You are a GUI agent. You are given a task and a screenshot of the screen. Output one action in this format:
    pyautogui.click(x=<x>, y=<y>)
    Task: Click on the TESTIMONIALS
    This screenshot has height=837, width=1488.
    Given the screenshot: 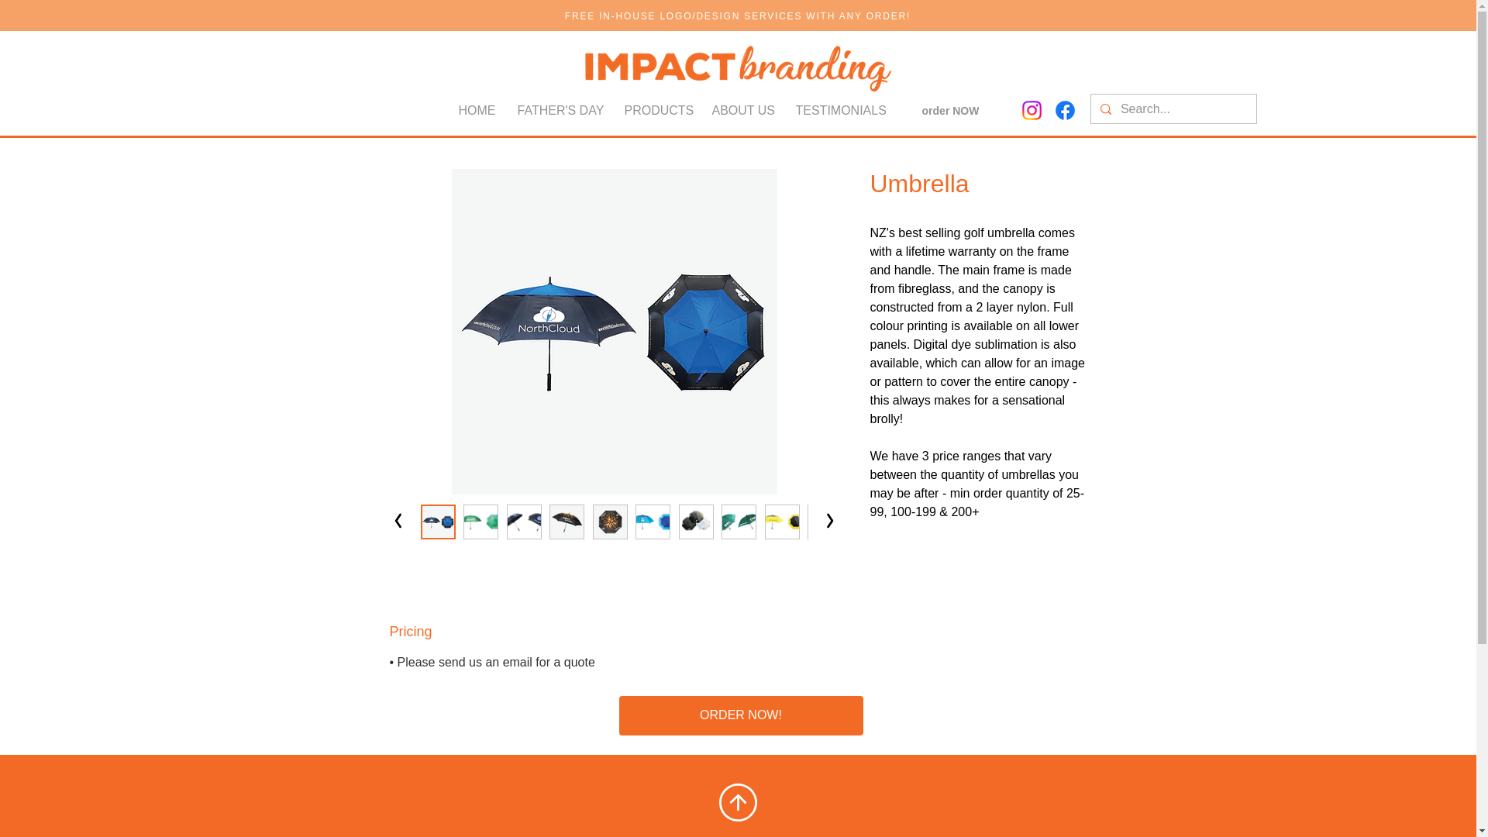 What is the action you would take?
    pyautogui.click(x=837, y=110)
    